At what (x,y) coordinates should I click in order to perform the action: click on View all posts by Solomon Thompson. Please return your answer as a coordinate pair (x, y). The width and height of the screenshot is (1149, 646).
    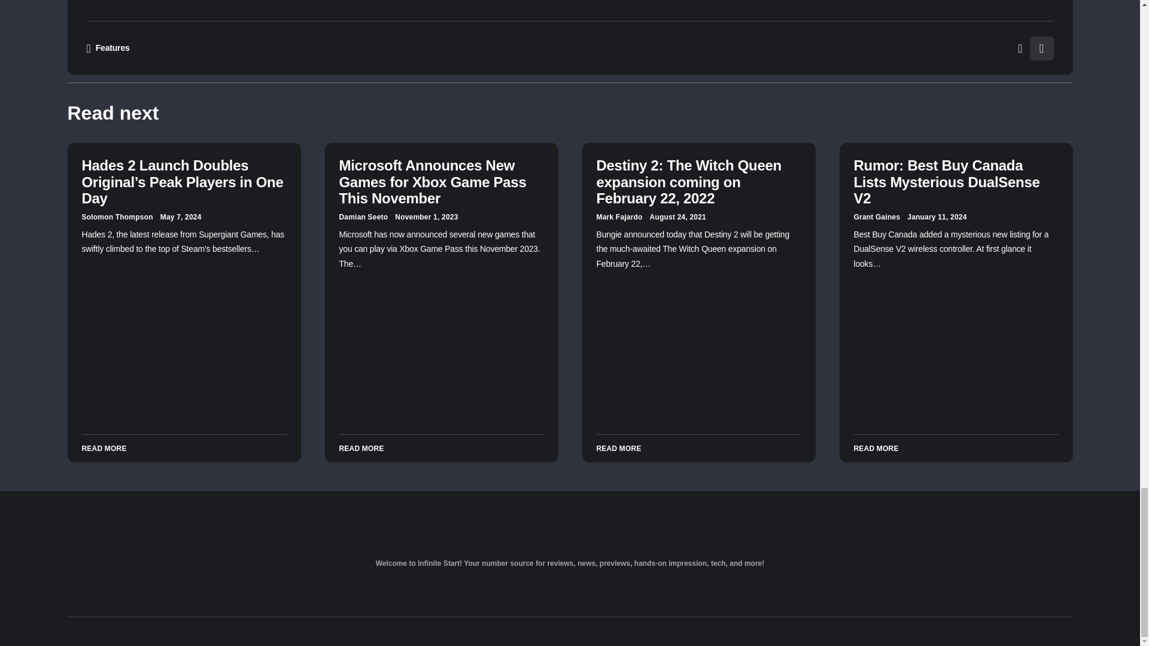
    Looking at the image, I should click on (117, 217).